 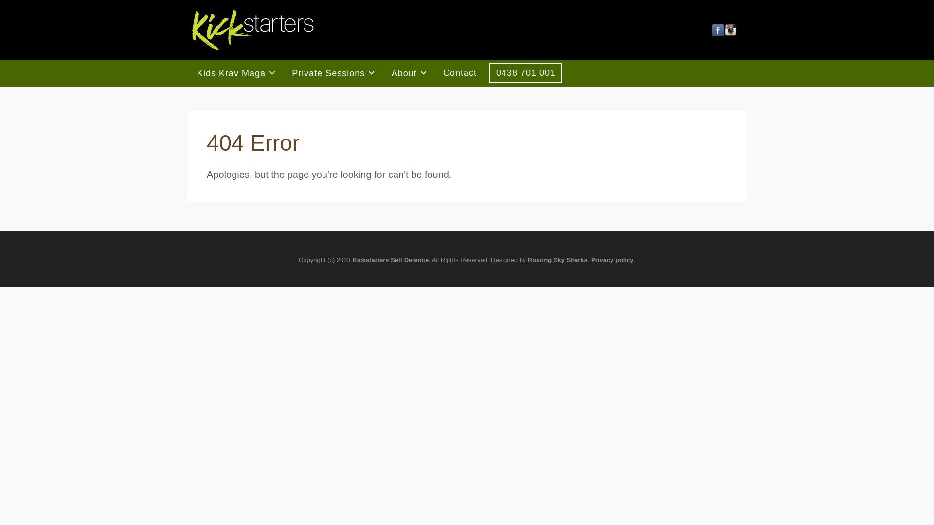 I want to click on Facebook, so click(x=718, y=30).